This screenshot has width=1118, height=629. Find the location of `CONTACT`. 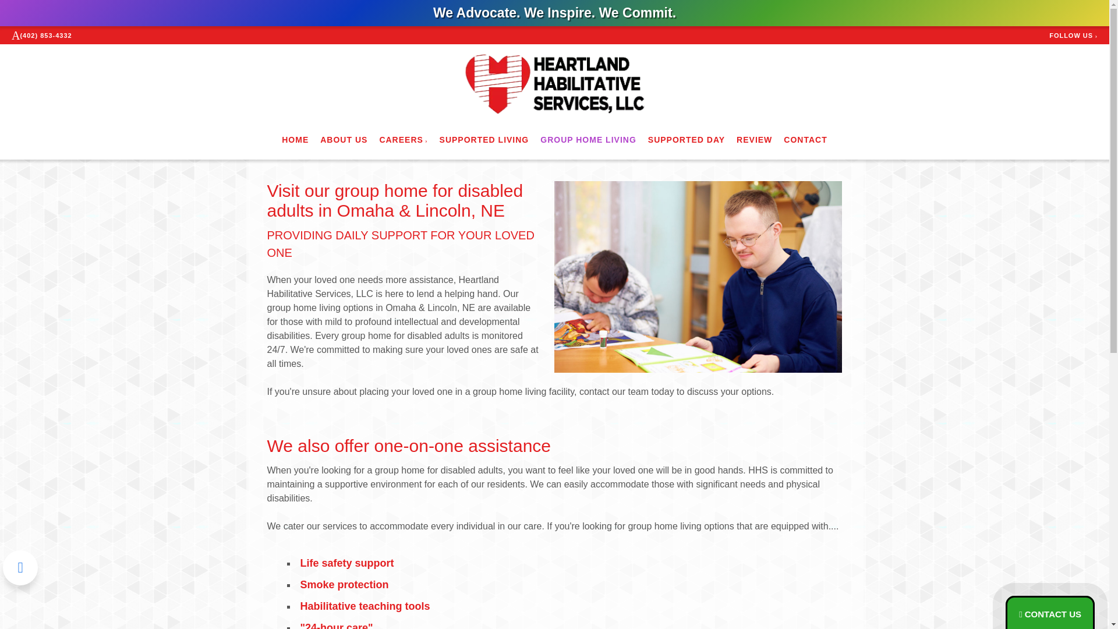

CONTACT is located at coordinates (805, 139).